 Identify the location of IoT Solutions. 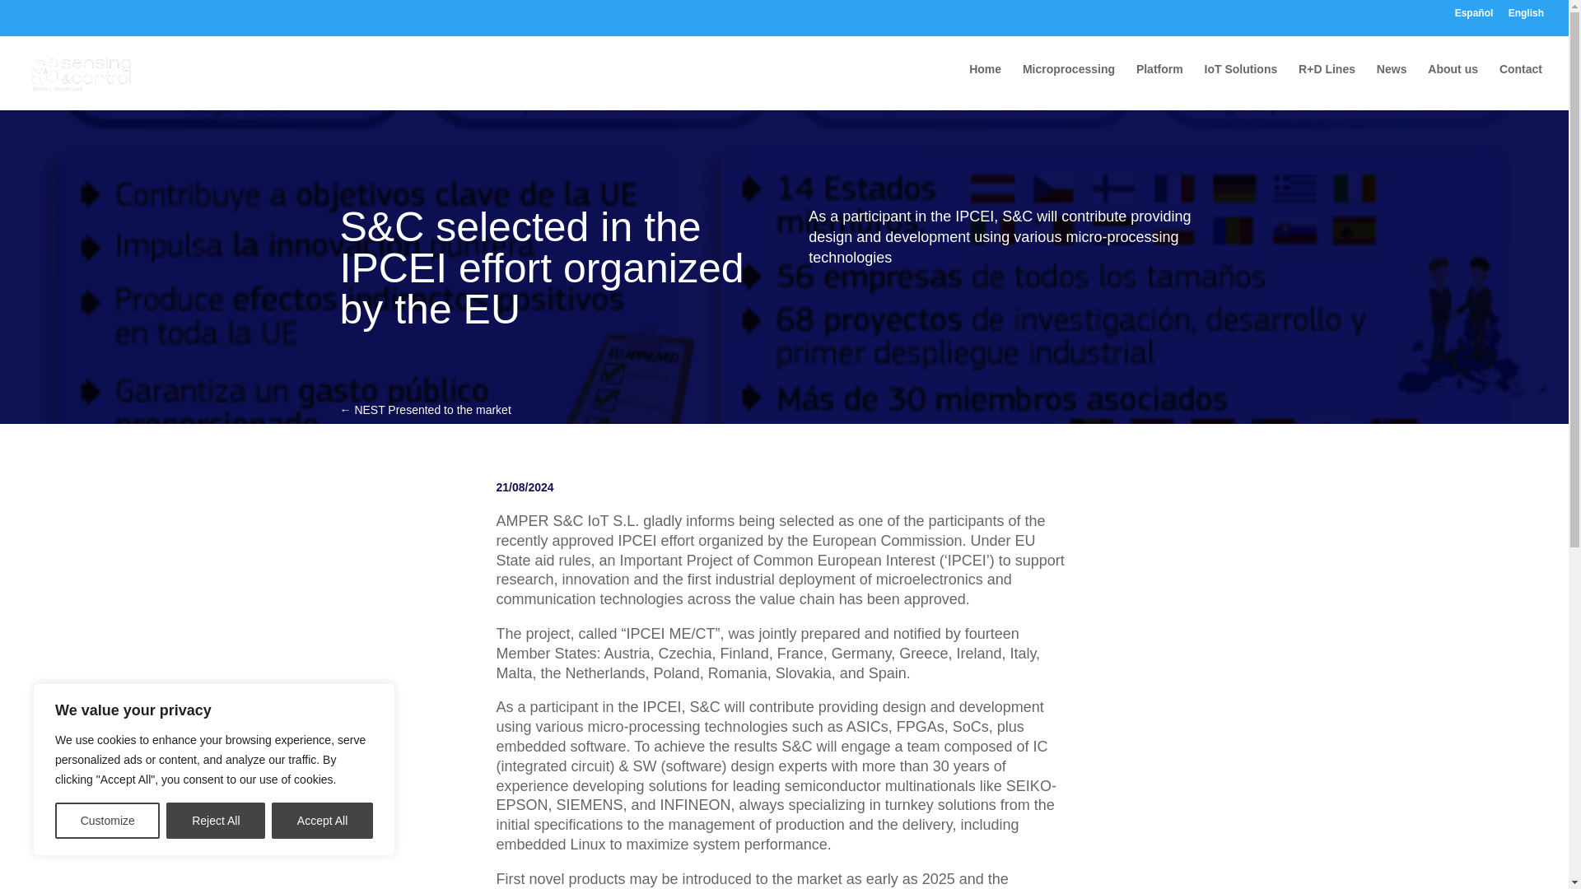
(1241, 82).